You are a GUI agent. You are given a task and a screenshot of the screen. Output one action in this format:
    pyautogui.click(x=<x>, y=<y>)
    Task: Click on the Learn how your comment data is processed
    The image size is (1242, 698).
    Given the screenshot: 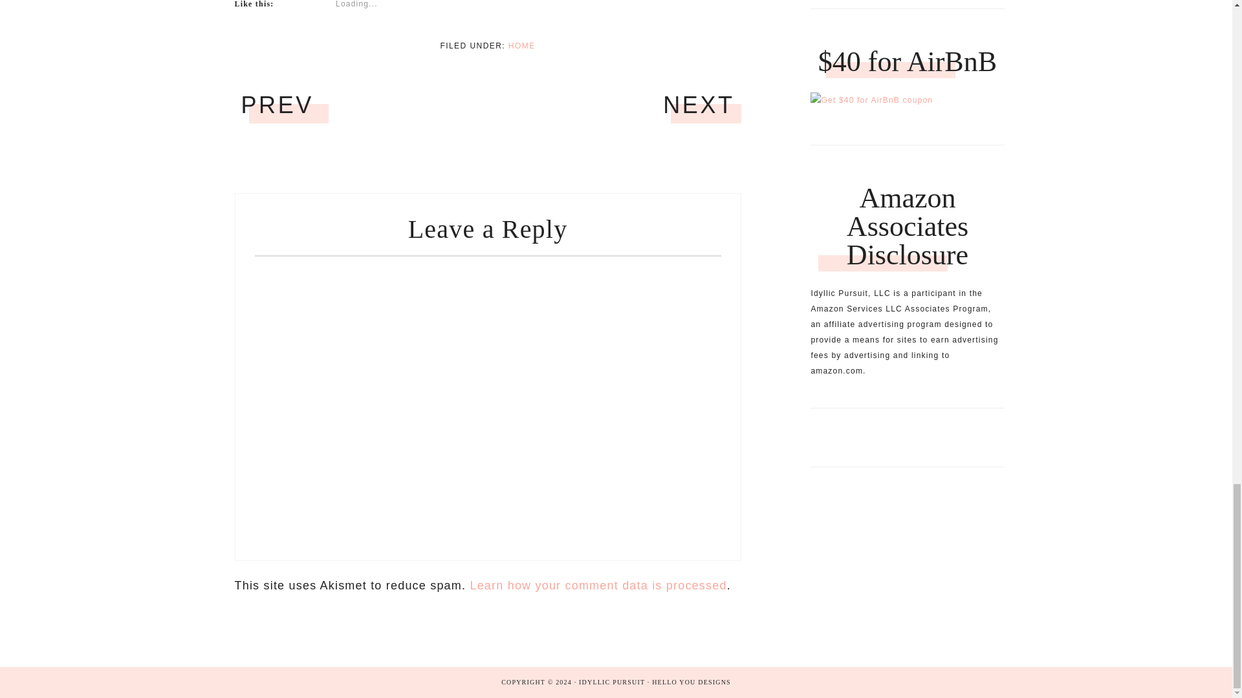 What is the action you would take?
    pyautogui.click(x=598, y=586)
    